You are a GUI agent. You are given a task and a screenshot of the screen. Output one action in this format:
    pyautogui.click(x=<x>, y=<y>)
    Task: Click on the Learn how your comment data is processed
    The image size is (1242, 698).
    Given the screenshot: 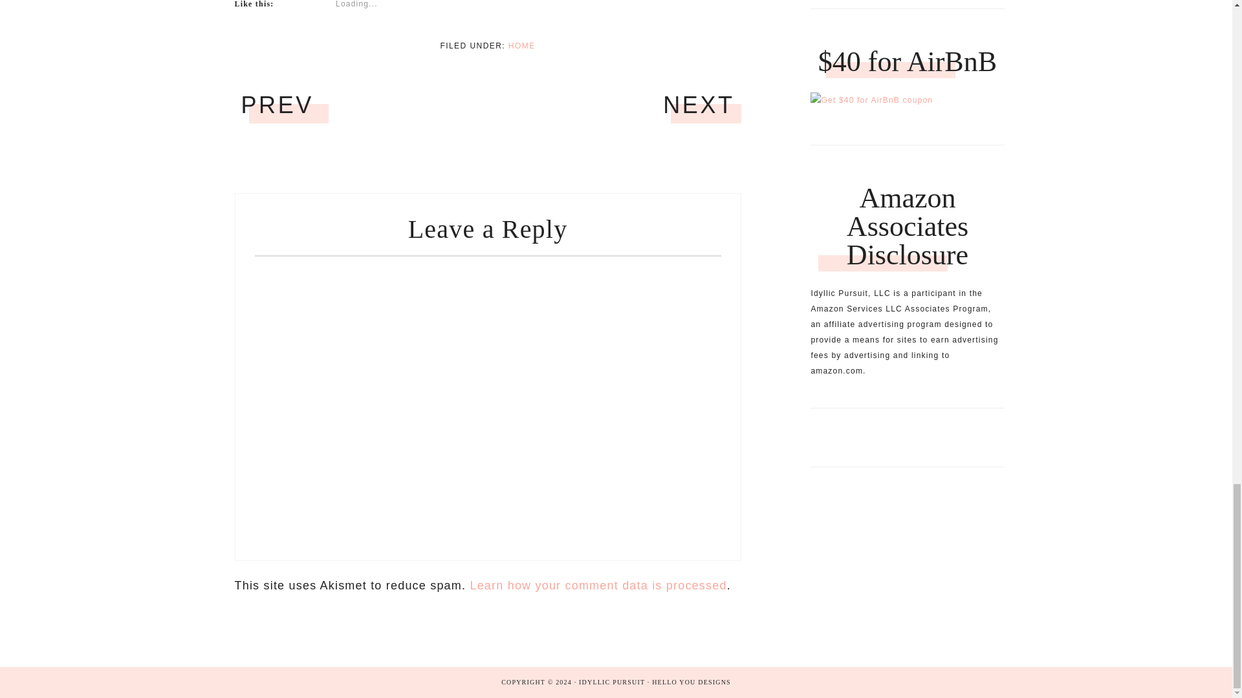 What is the action you would take?
    pyautogui.click(x=598, y=586)
    